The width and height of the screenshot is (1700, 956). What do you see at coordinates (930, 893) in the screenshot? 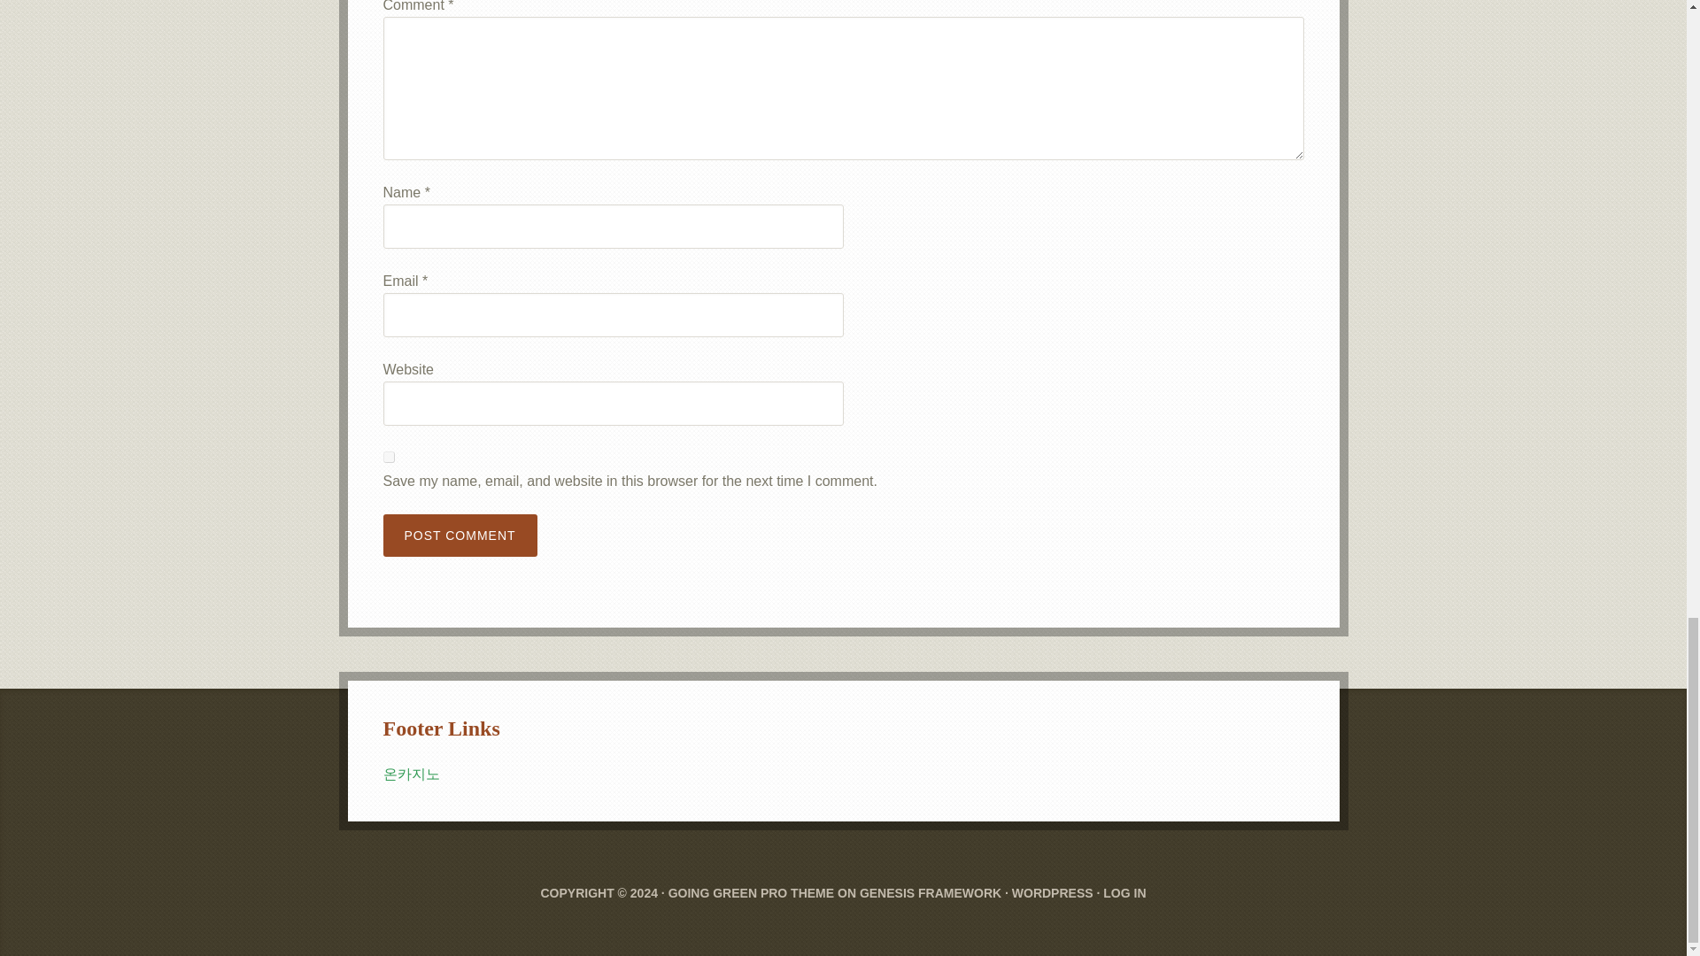
I see `GENESIS FRAMEWORK` at bounding box center [930, 893].